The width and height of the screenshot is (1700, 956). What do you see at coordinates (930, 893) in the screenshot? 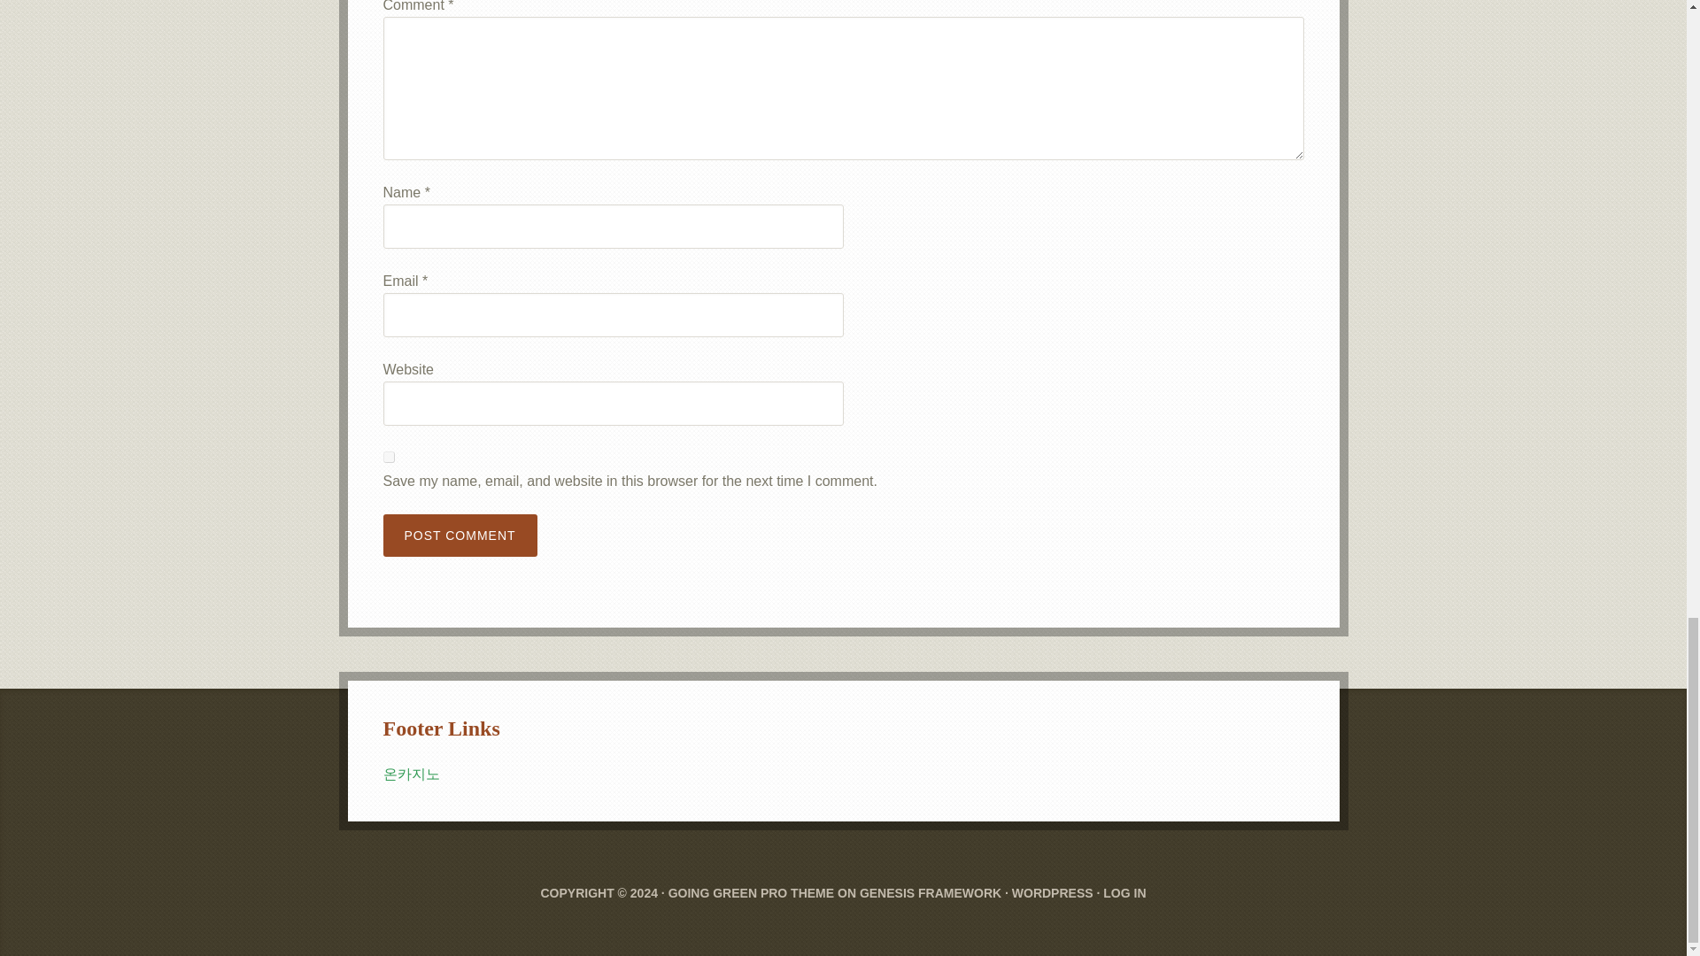
I see `GENESIS FRAMEWORK` at bounding box center [930, 893].